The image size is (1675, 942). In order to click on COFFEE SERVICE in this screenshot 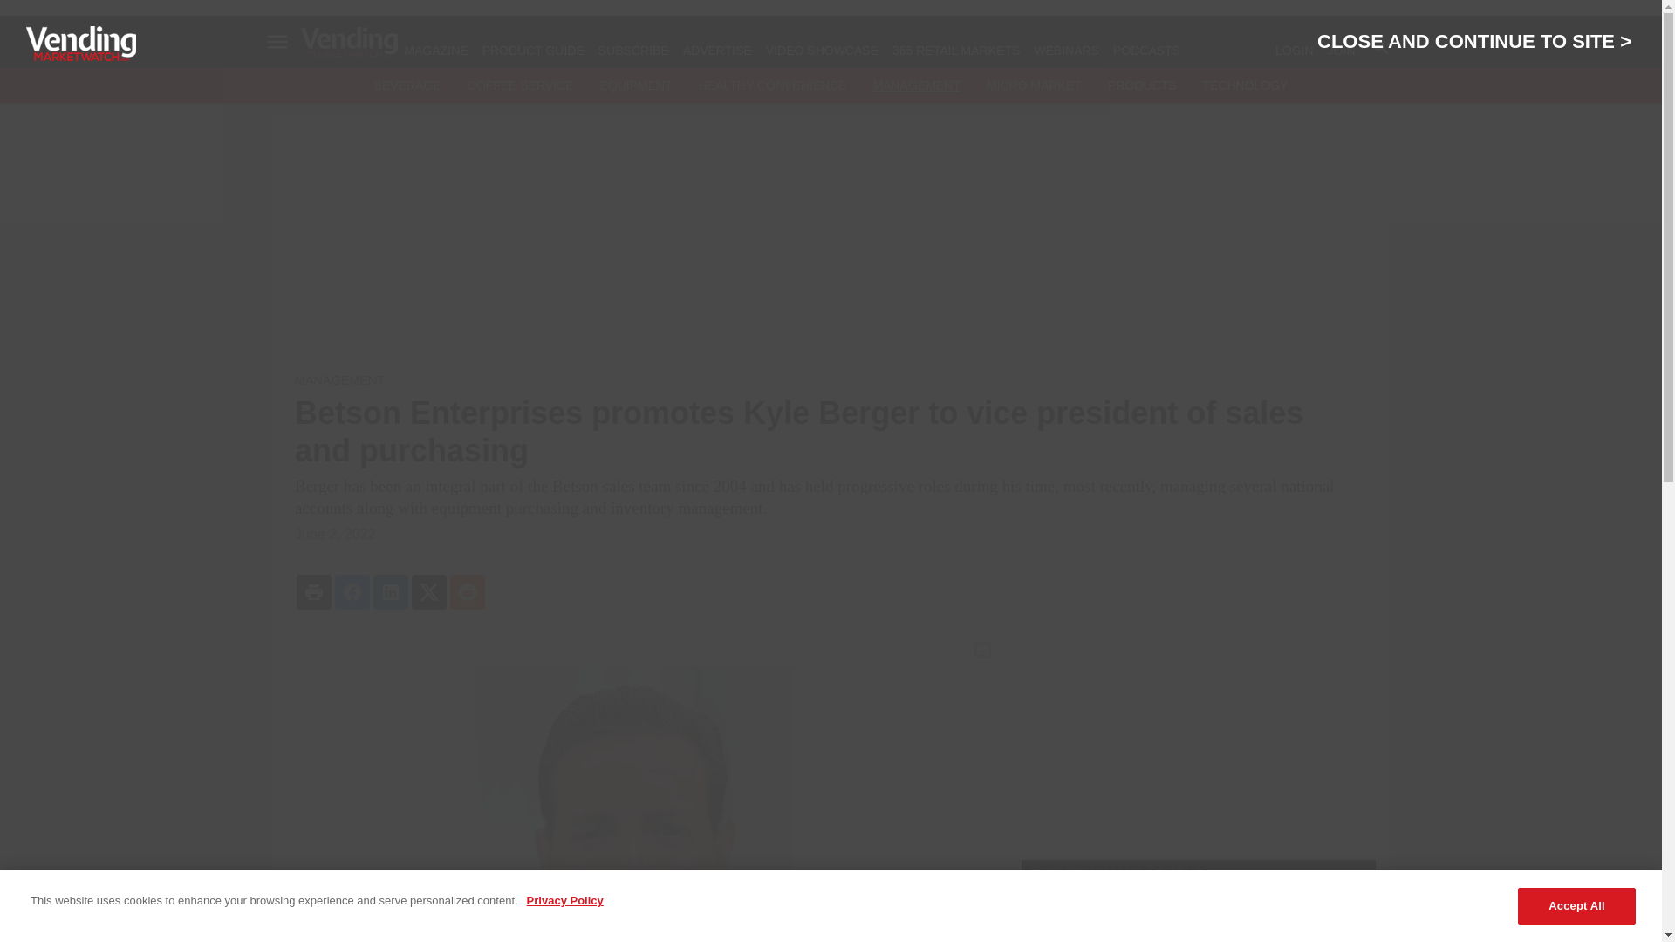, I will do `click(520, 85)`.